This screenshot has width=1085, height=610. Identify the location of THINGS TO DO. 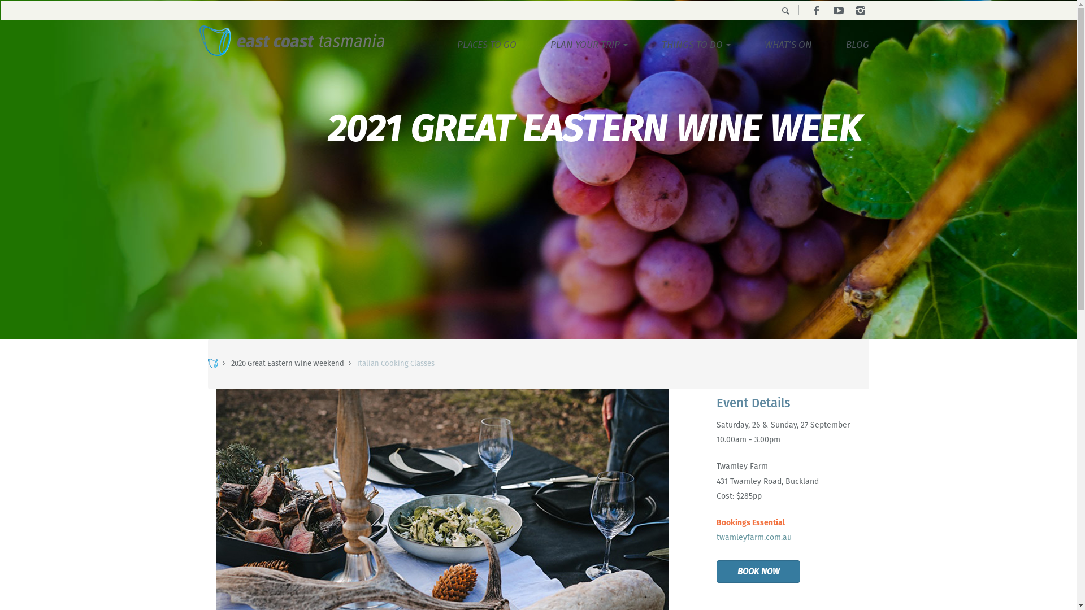
(696, 45).